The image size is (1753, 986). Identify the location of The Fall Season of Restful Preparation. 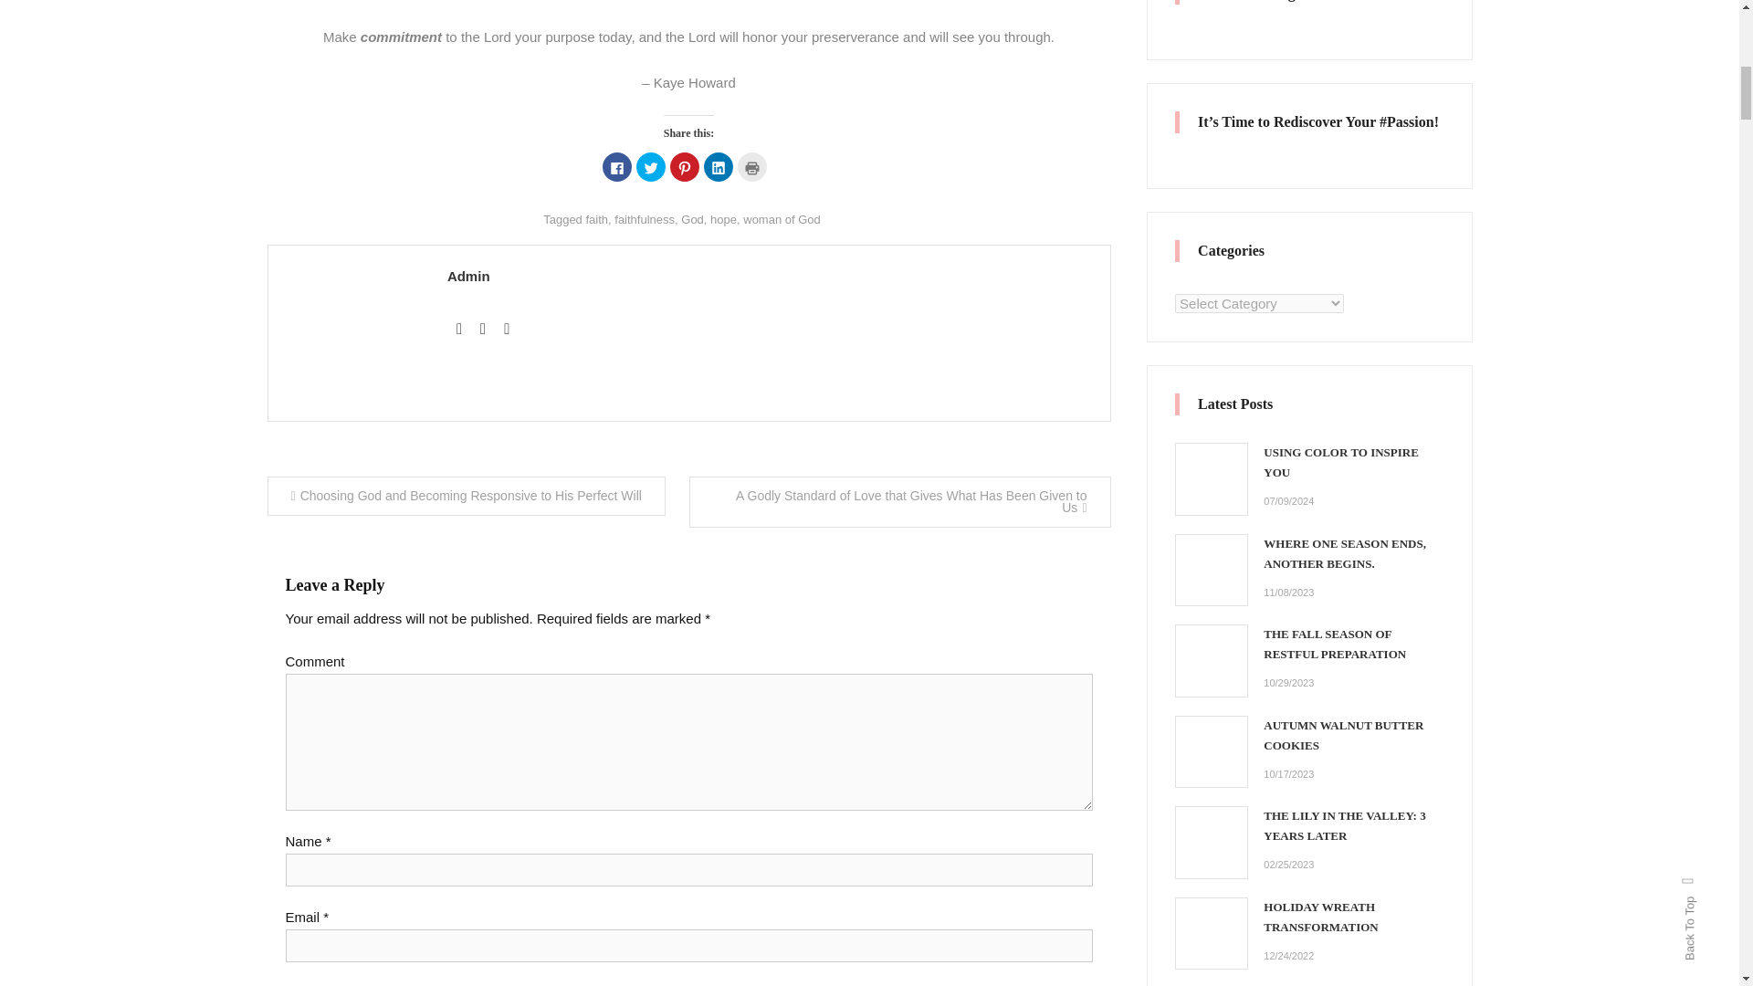
(1211, 659).